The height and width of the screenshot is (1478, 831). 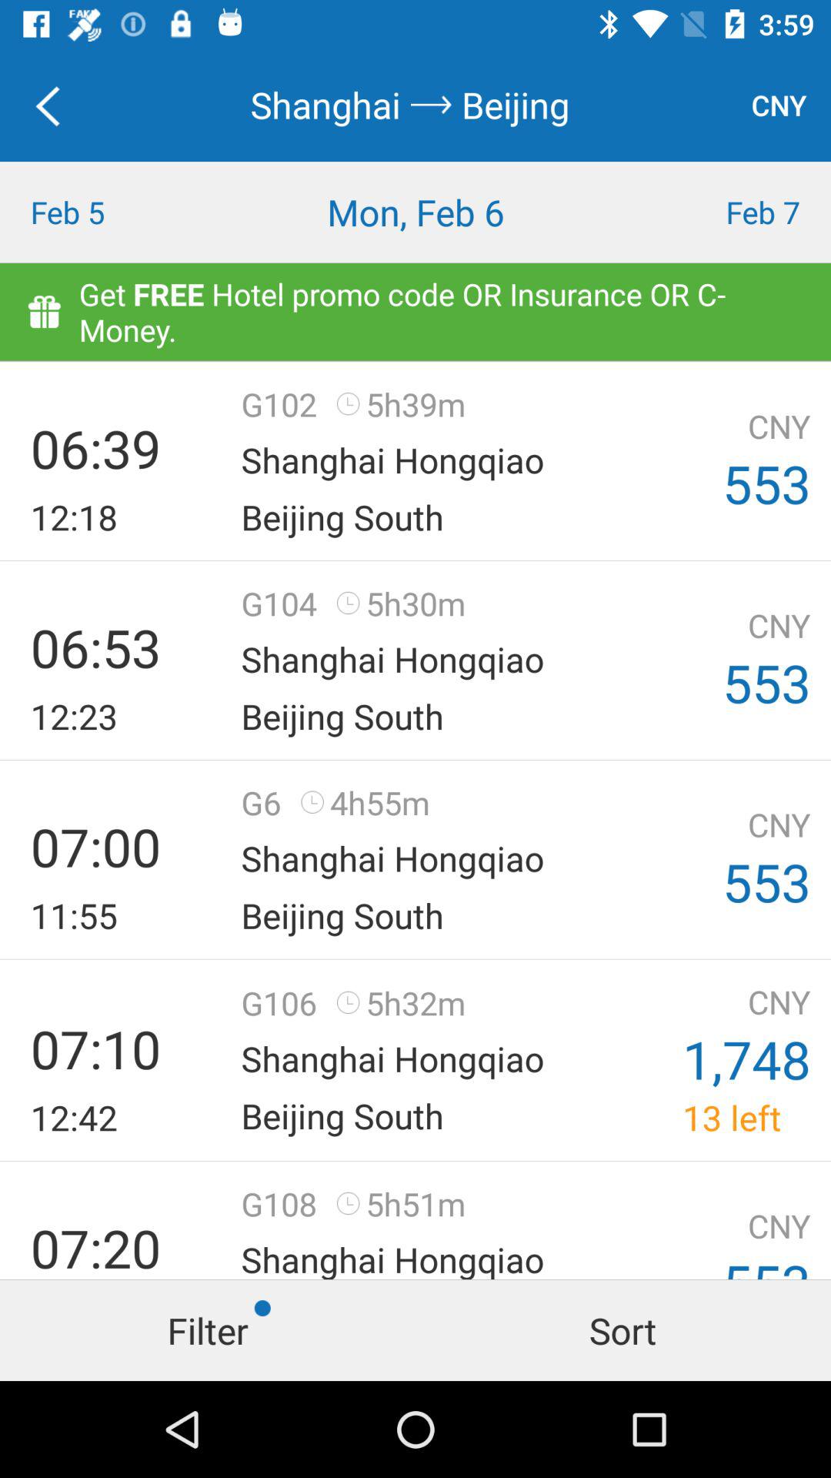 I want to click on turn off icon above the feb 5, so click(x=56, y=105).